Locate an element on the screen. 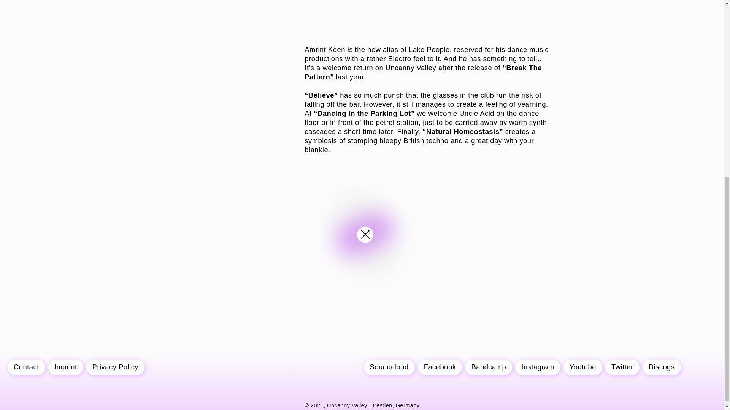 Image resolution: width=730 pixels, height=410 pixels. Twitter is located at coordinates (622, 367).